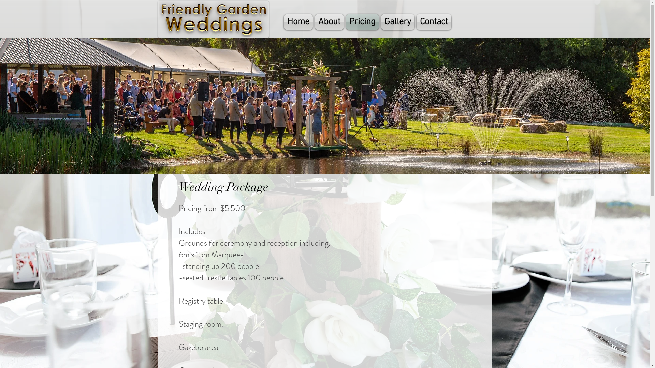 Image resolution: width=655 pixels, height=368 pixels. Describe the element at coordinates (330, 22) in the screenshot. I see `About` at that location.